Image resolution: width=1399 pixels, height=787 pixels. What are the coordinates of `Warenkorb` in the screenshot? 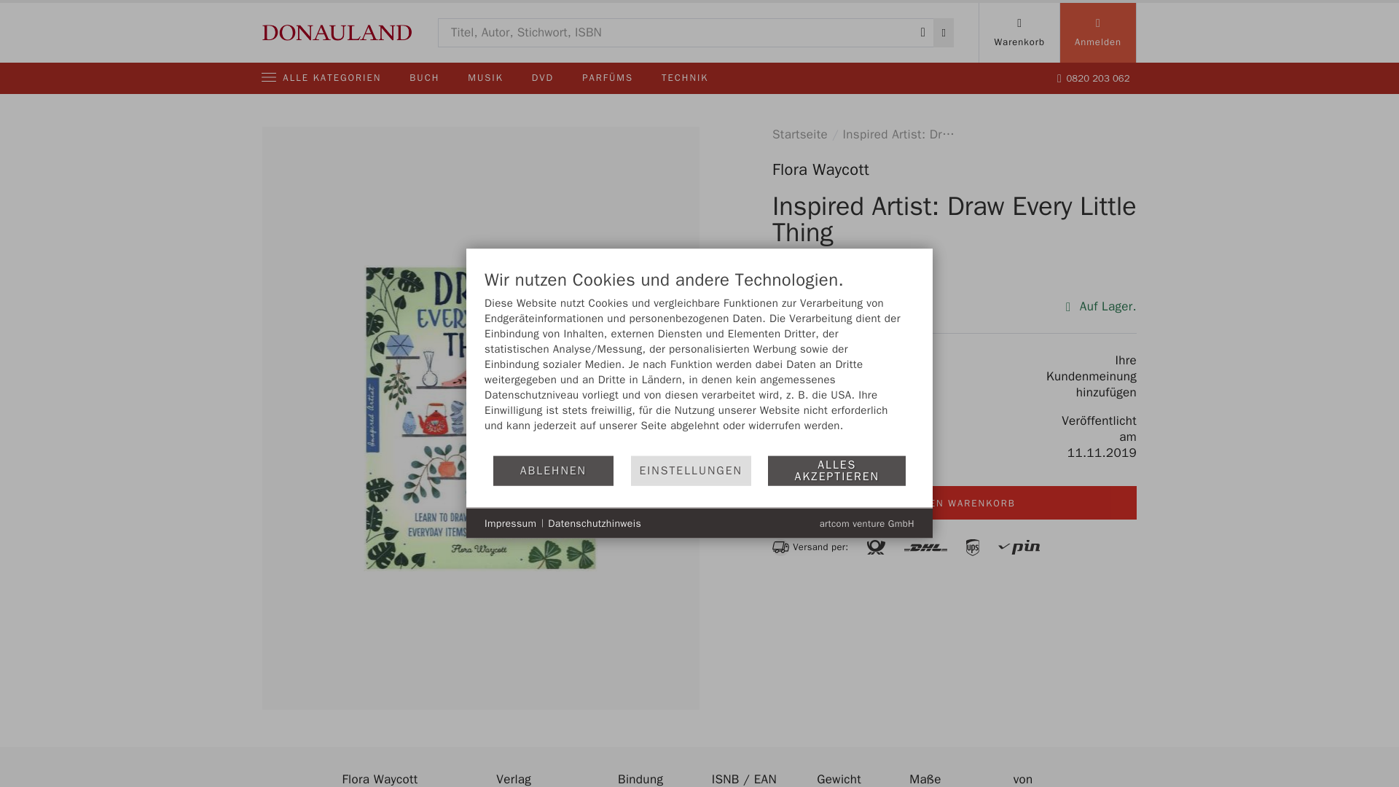 It's located at (1019, 33).